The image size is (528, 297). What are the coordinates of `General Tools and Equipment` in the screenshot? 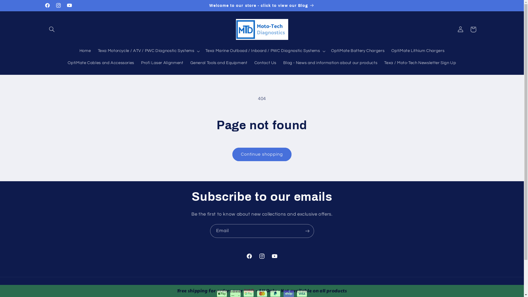 It's located at (219, 63).